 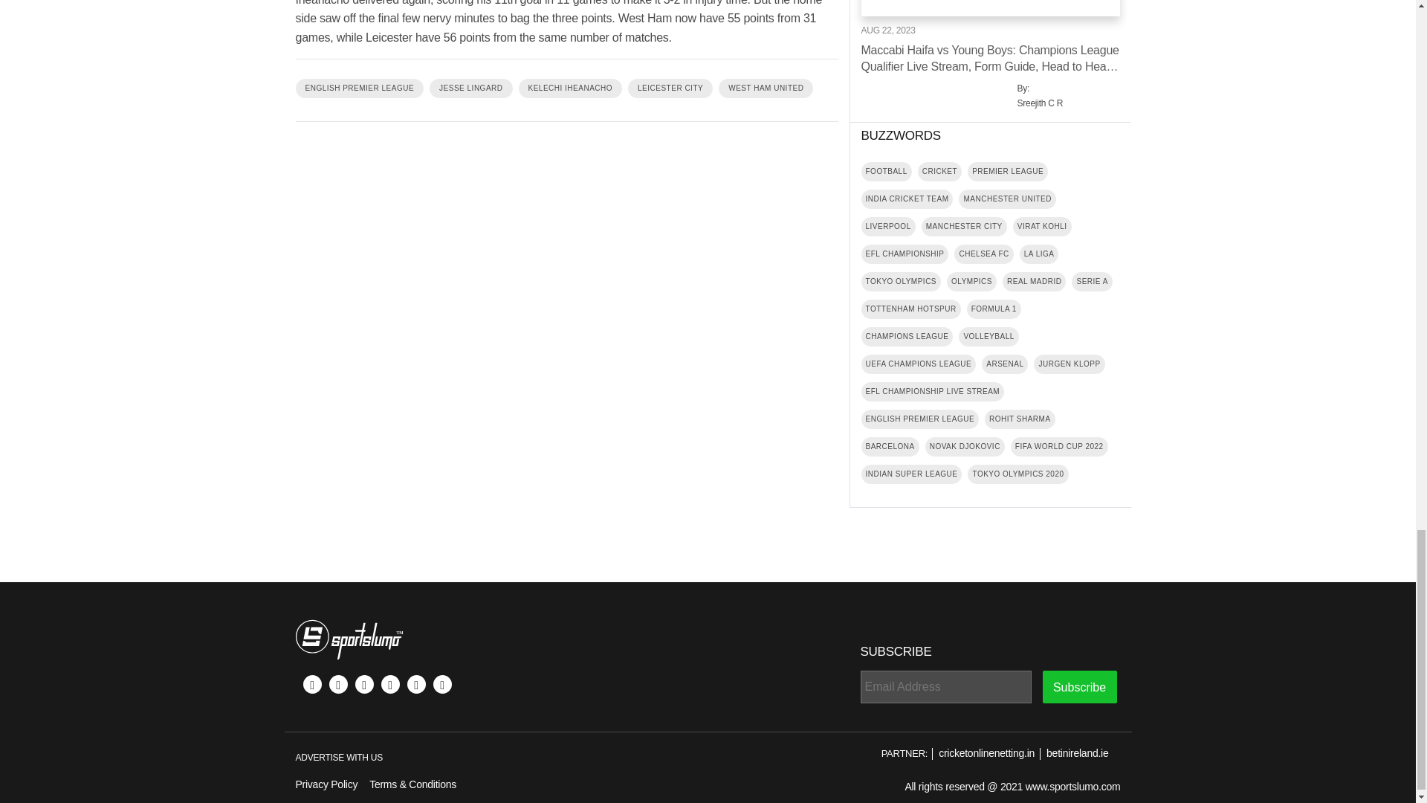 I want to click on Subscribe, so click(x=1078, y=687).